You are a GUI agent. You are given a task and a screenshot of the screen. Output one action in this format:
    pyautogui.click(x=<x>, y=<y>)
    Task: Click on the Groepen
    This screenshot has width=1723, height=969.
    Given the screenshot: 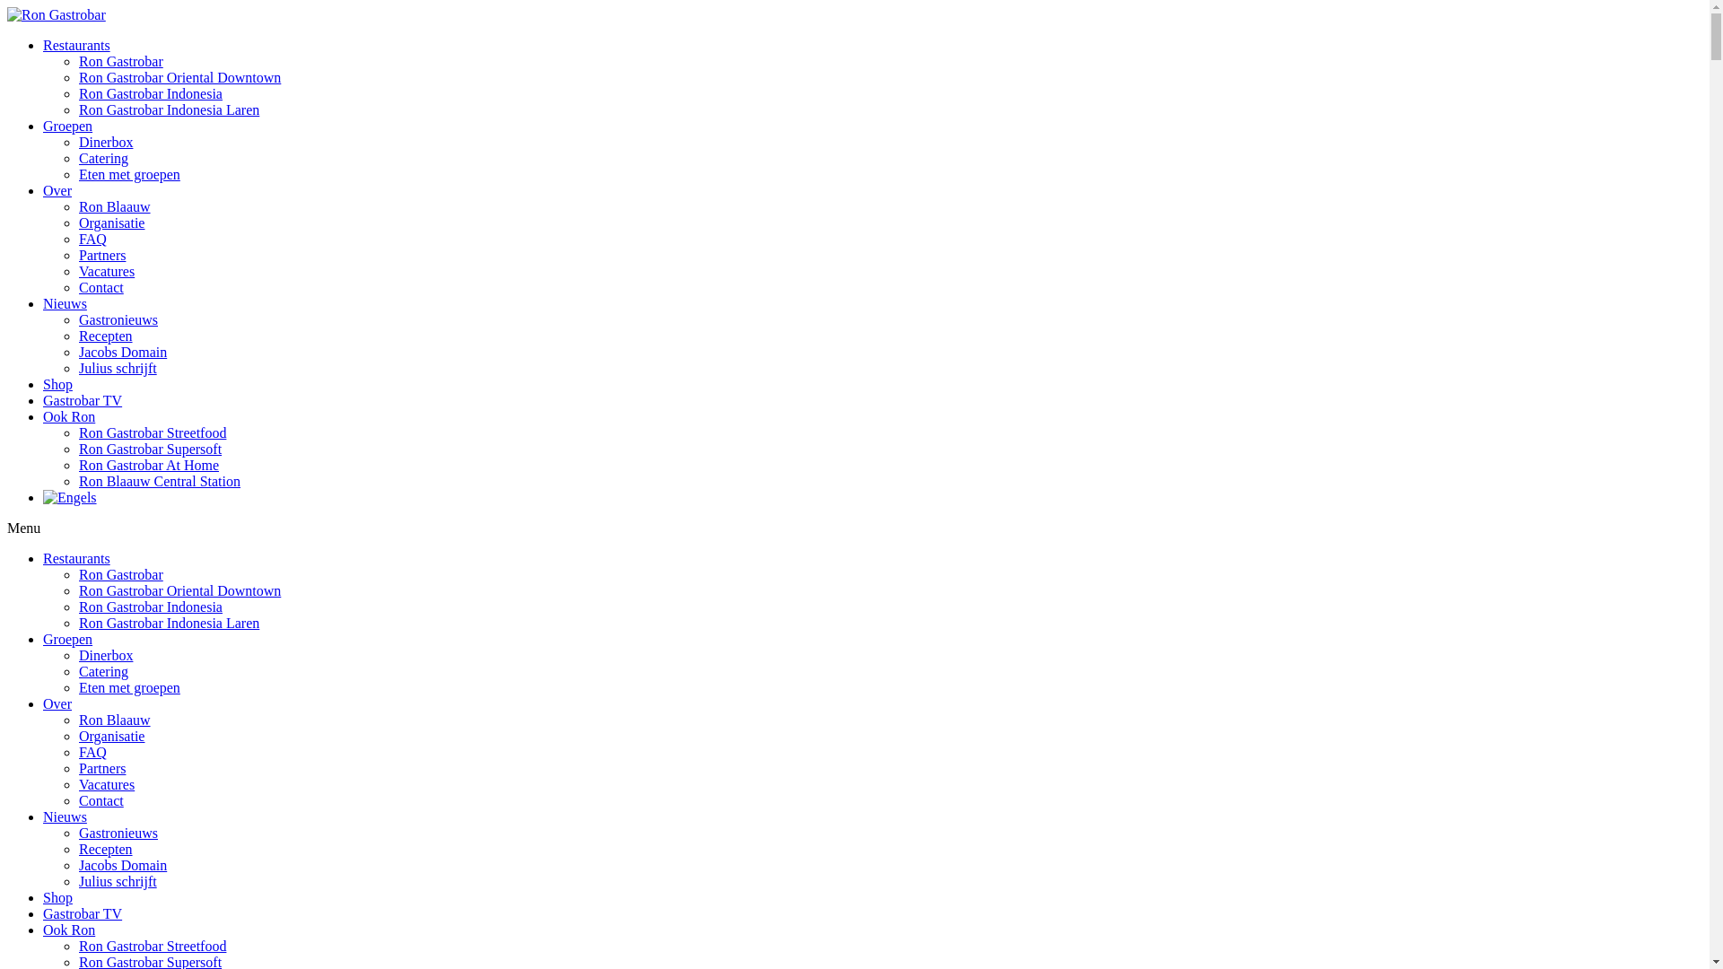 What is the action you would take?
    pyautogui.click(x=68, y=639)
    